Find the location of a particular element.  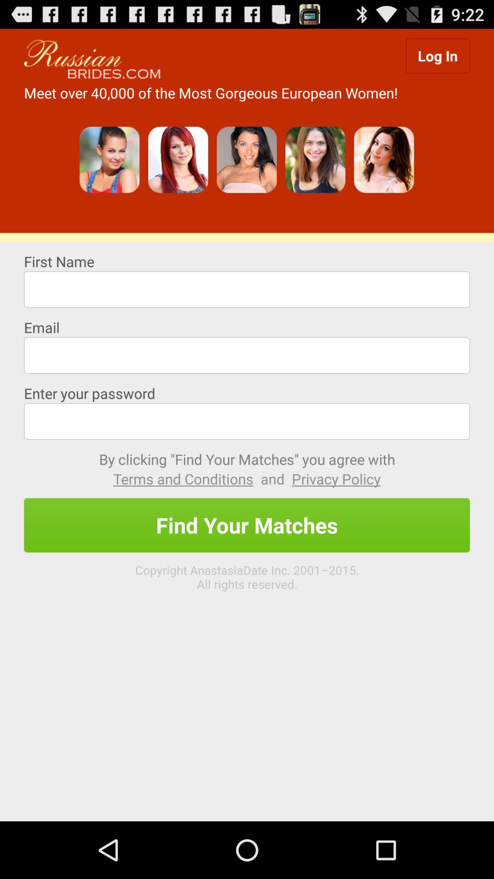

text box is located at coordinates (247, 421).